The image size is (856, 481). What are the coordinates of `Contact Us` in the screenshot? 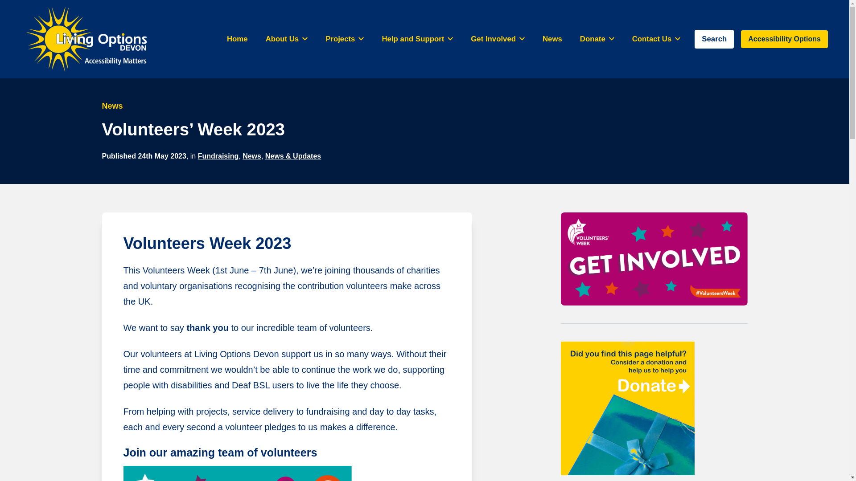 It's located at (656, 39).